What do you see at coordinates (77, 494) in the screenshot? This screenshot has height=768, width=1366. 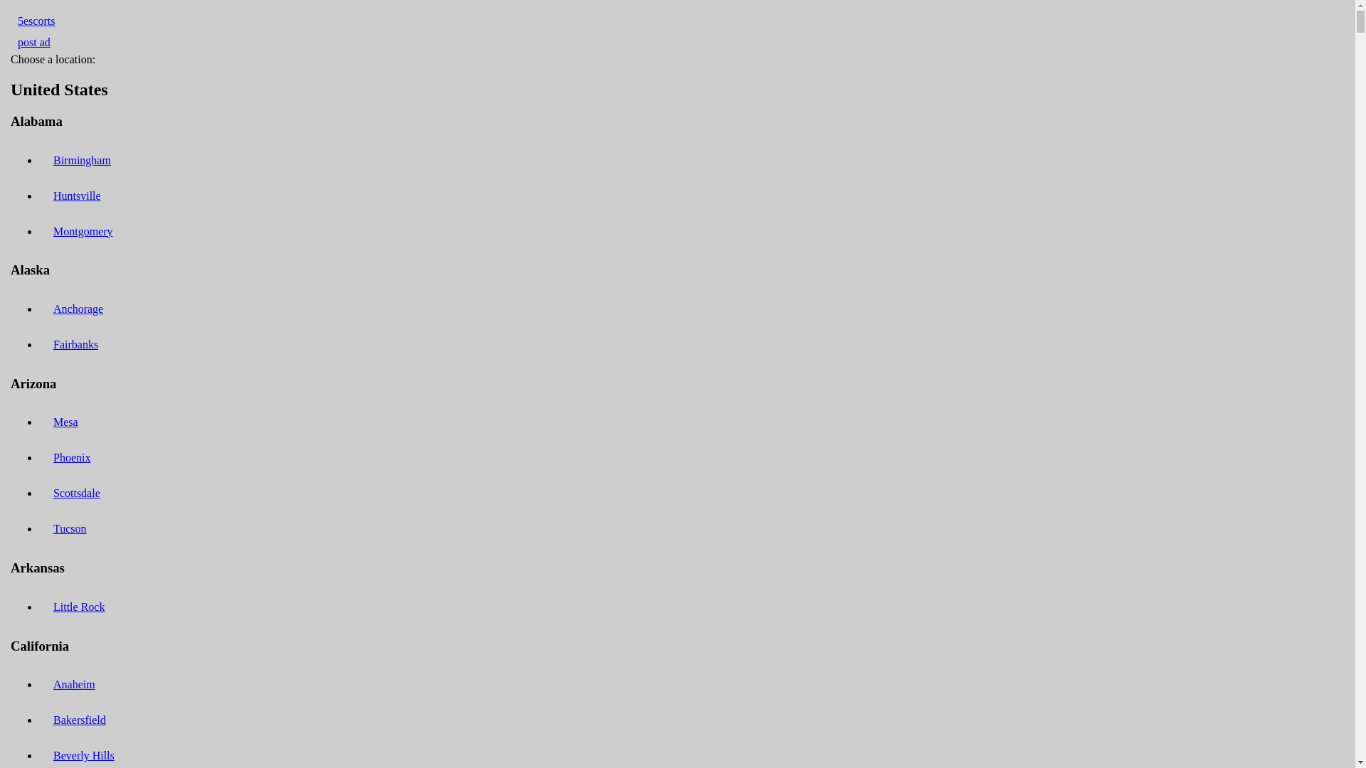 I see `Scottsdale` at bounding box center [77, 494].